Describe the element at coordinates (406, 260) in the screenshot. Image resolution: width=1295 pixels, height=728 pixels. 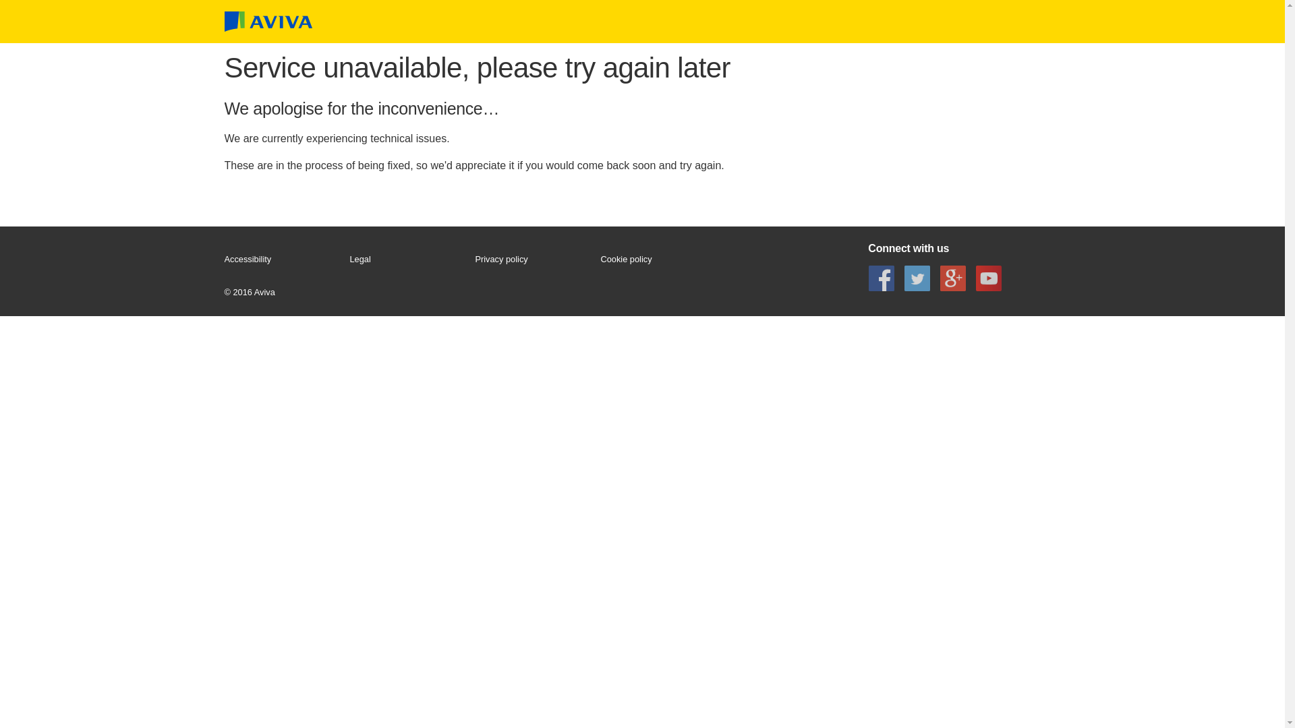
I see `Legal` at that location.